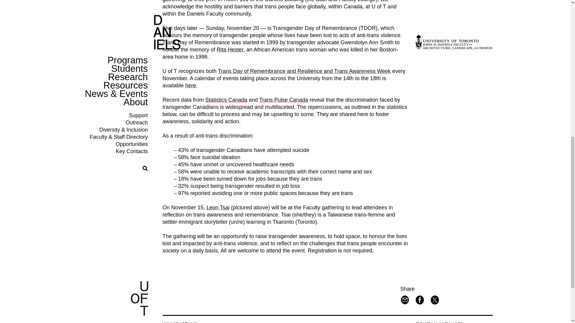  What do you see at coordinates (226, 100) in the screenshot?
I see `Statistics Canada` at bounding box center [226, 100].